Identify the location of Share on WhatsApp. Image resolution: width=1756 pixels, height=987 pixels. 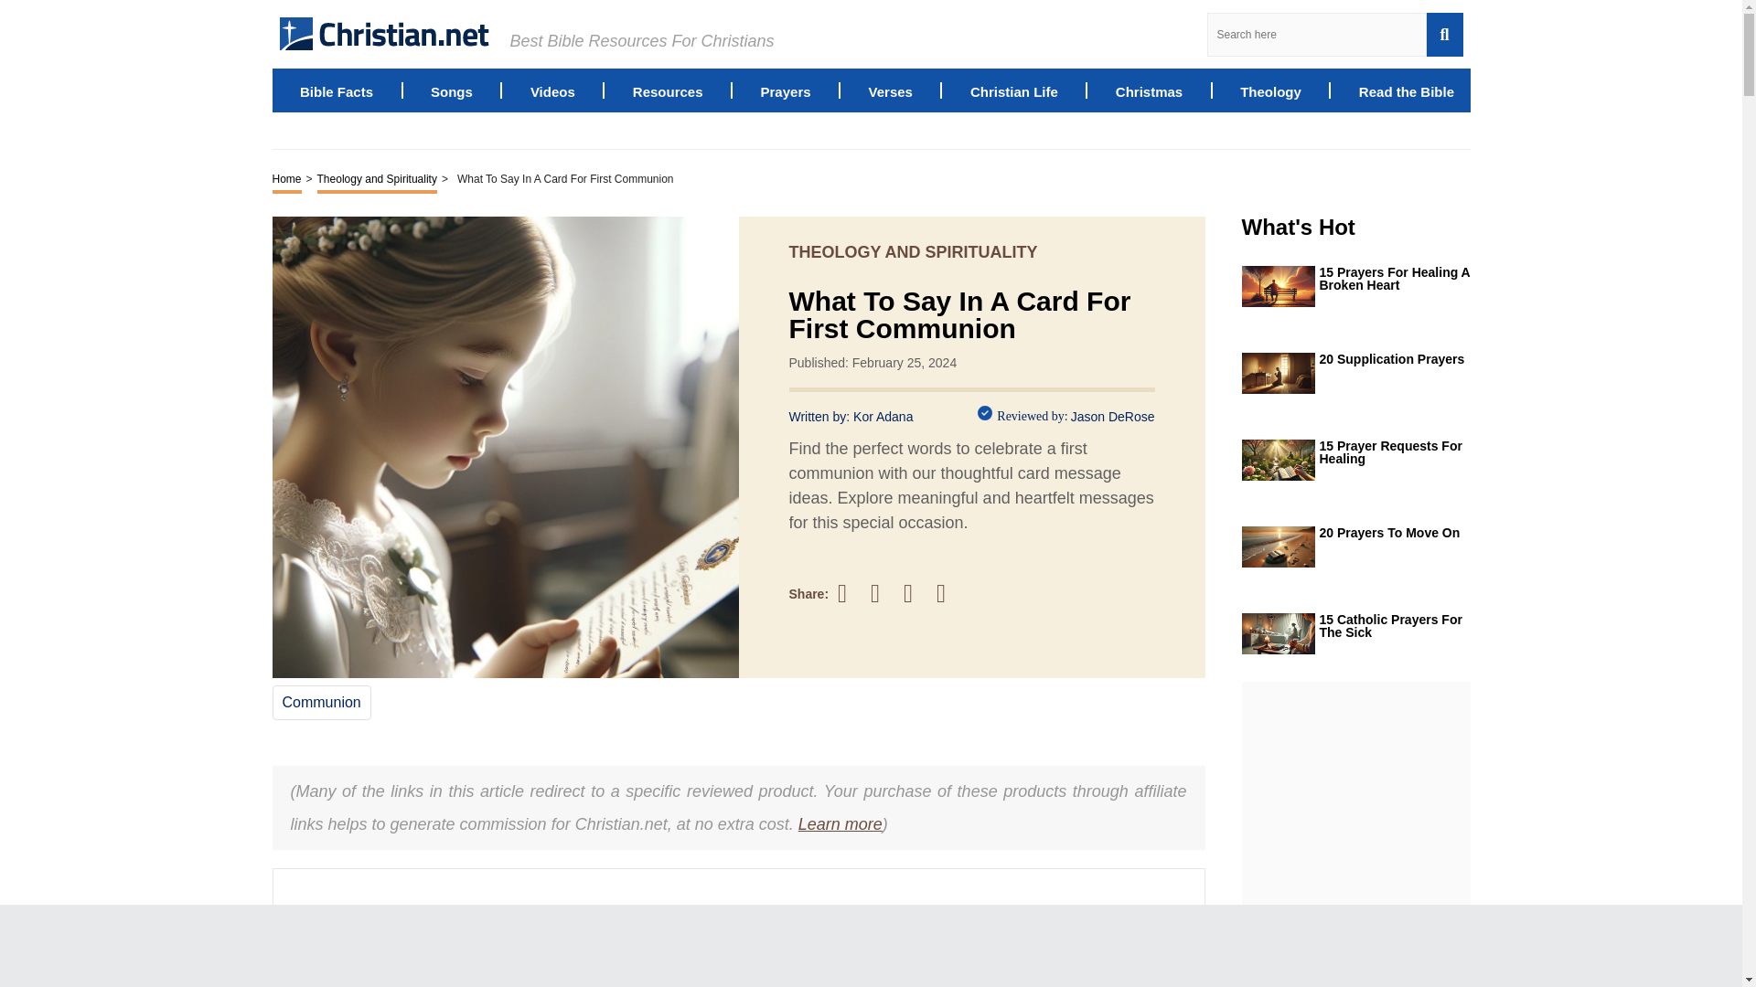
(949, 593).